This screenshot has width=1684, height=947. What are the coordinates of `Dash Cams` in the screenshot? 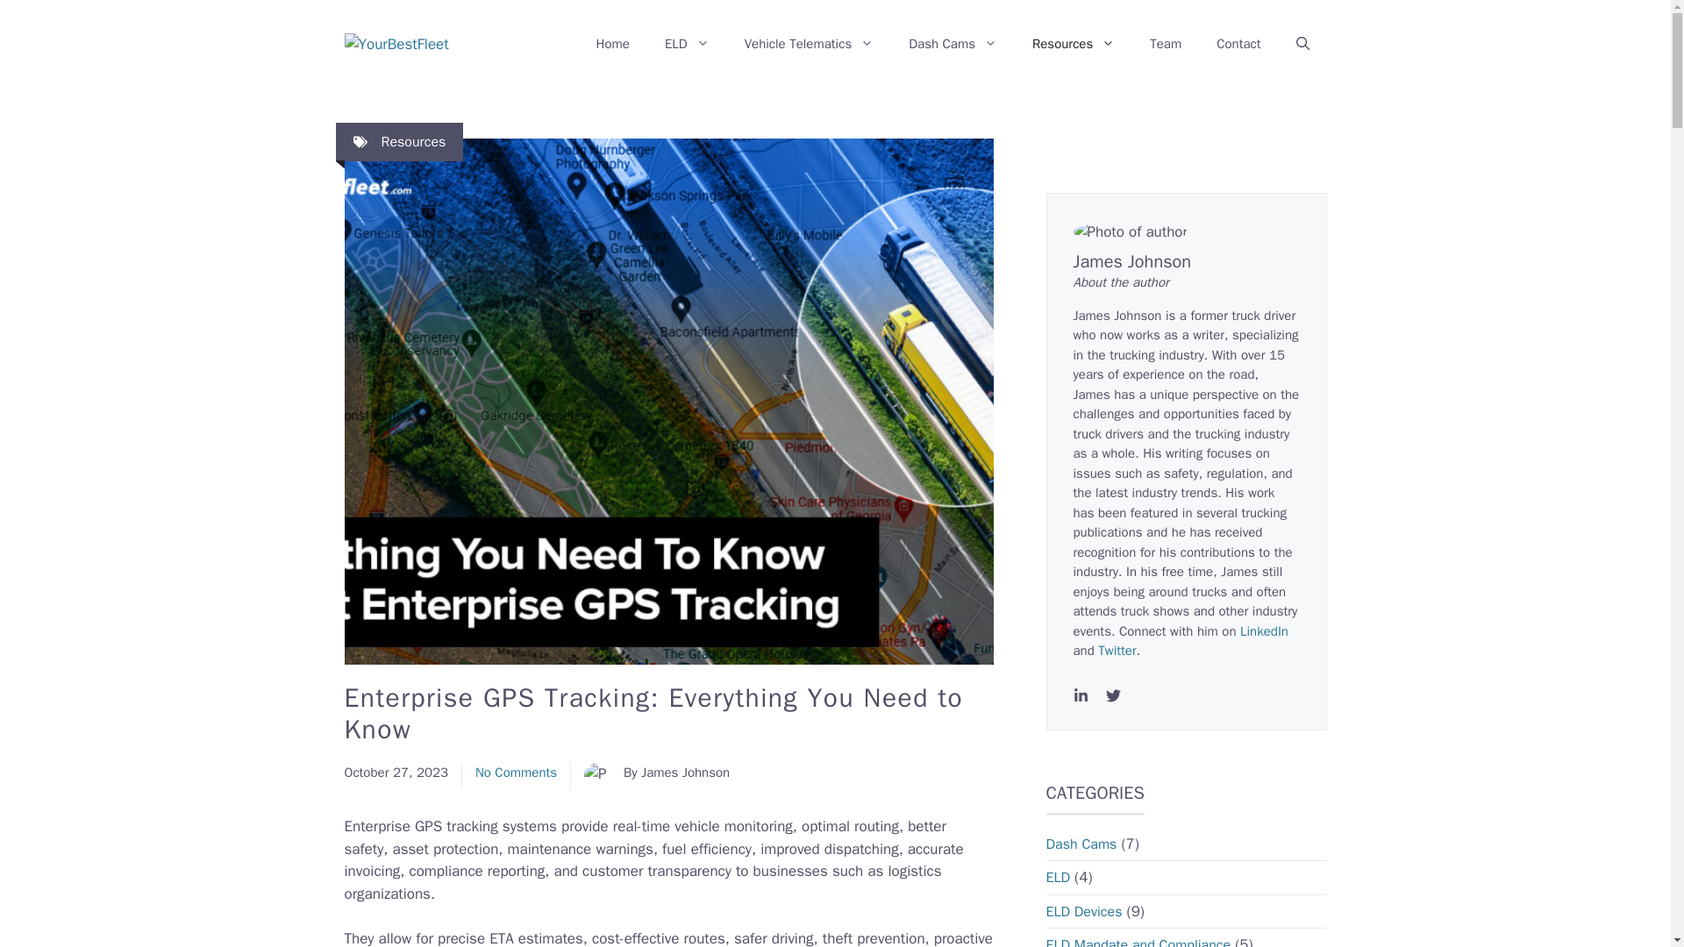 It's located at (953, 44).